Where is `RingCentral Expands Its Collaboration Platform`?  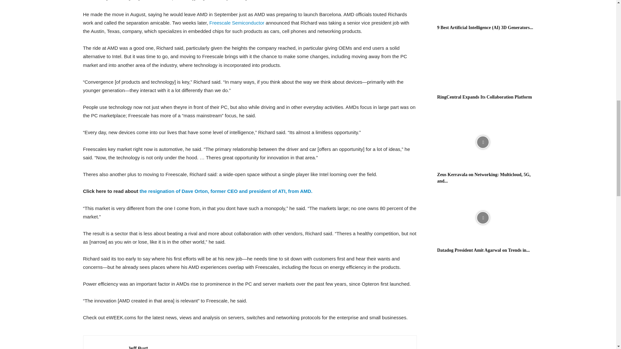 RingCentral Expands Its Collaboration Platform is located at coordinates (483, 65).